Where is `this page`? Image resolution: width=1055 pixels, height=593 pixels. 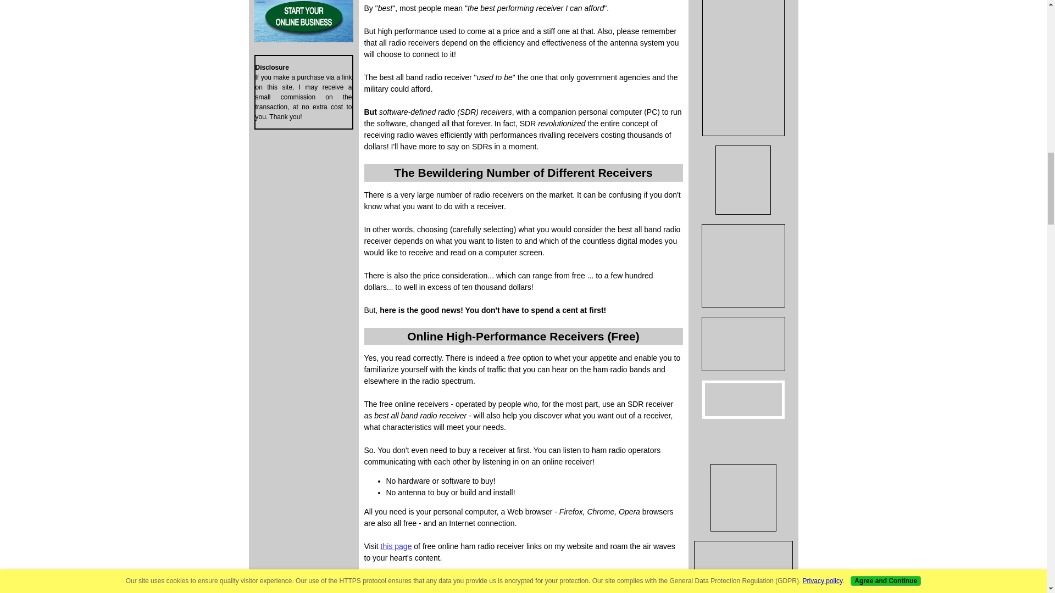 this page is located at coordinates (397, 546).